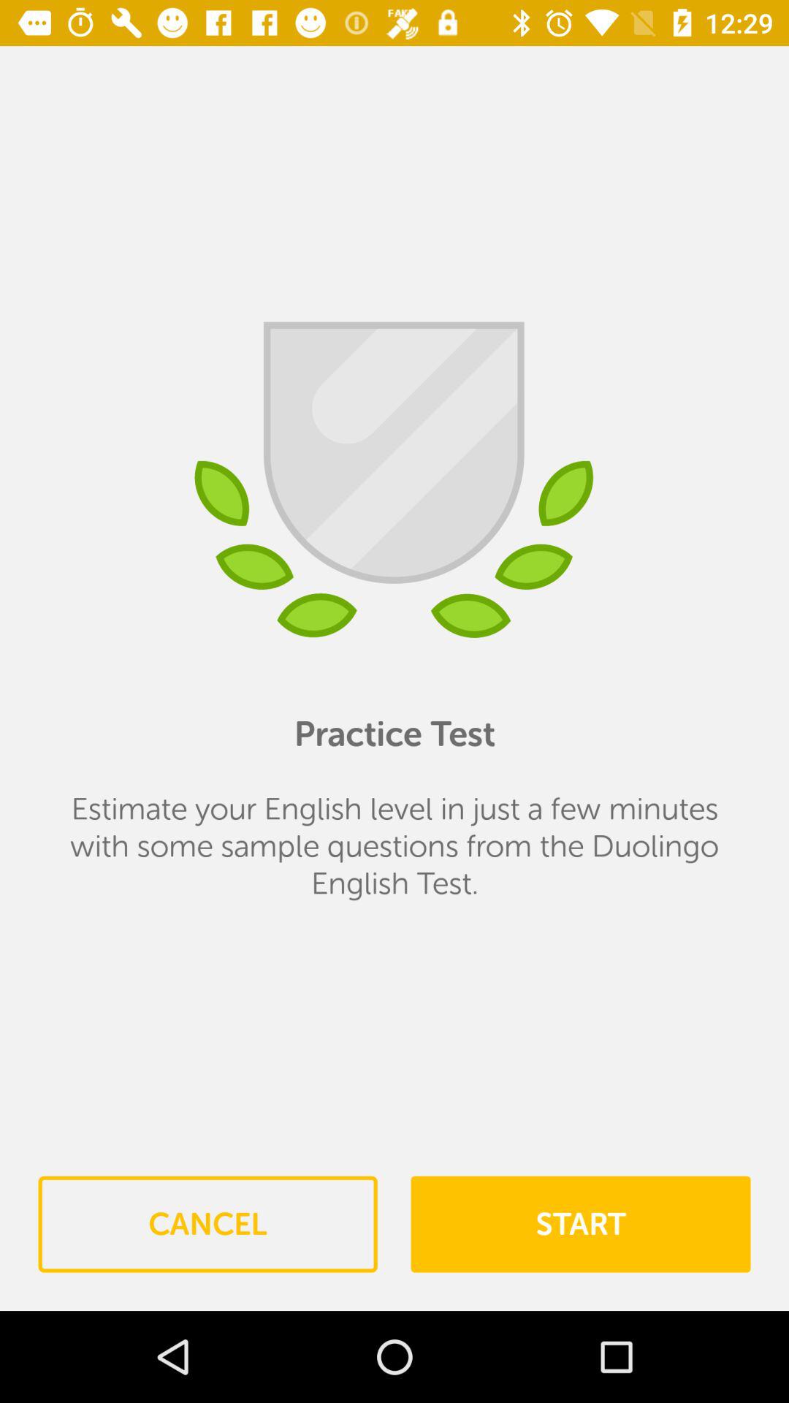 The height and width of the screenshot is (1403, 789). What do you see at coordinates (580, 1224) in the screenshot?
I see `press icon next to the cancel item` at bounding box center [580, 1224].